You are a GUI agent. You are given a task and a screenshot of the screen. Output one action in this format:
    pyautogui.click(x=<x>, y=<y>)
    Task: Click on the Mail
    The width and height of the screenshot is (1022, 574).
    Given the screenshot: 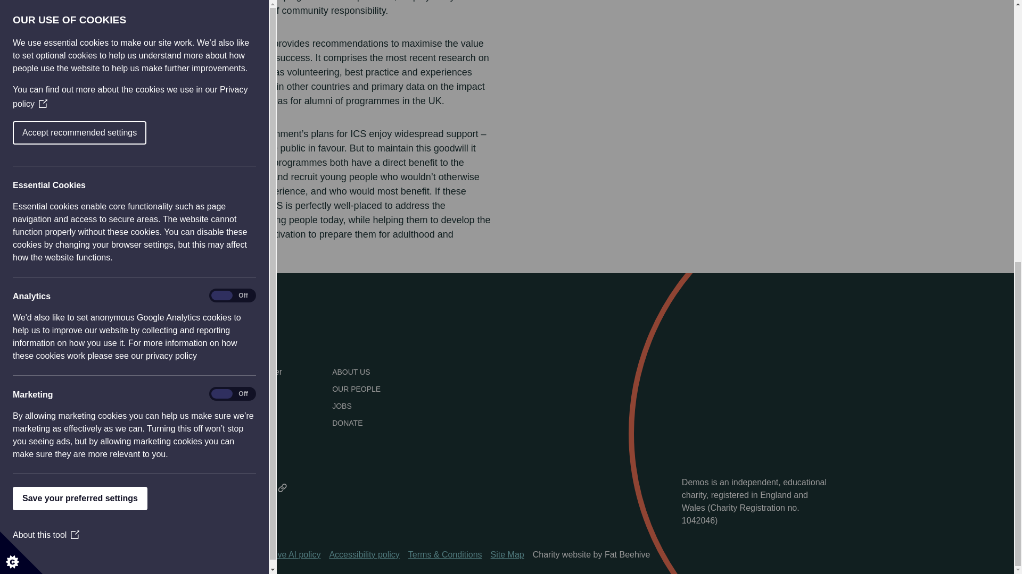 What is the action you would take?
    pyautogui.click(x=252, y=488)
    